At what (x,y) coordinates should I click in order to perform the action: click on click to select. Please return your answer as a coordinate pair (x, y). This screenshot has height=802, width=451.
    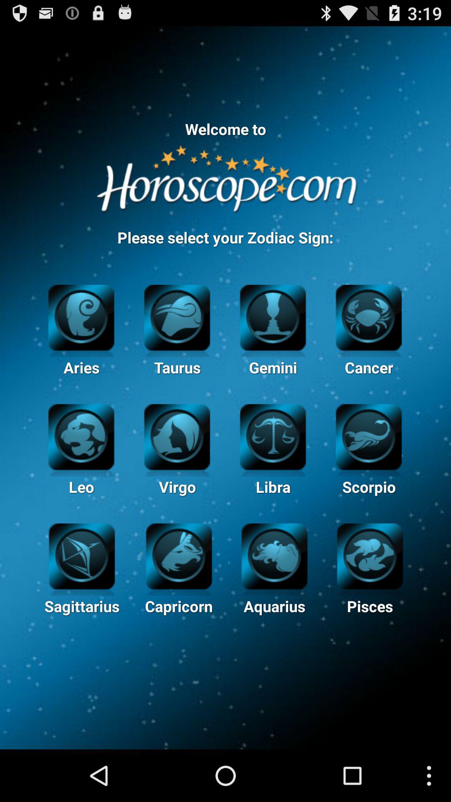
    Looking at the image, I should click on (82, 555).